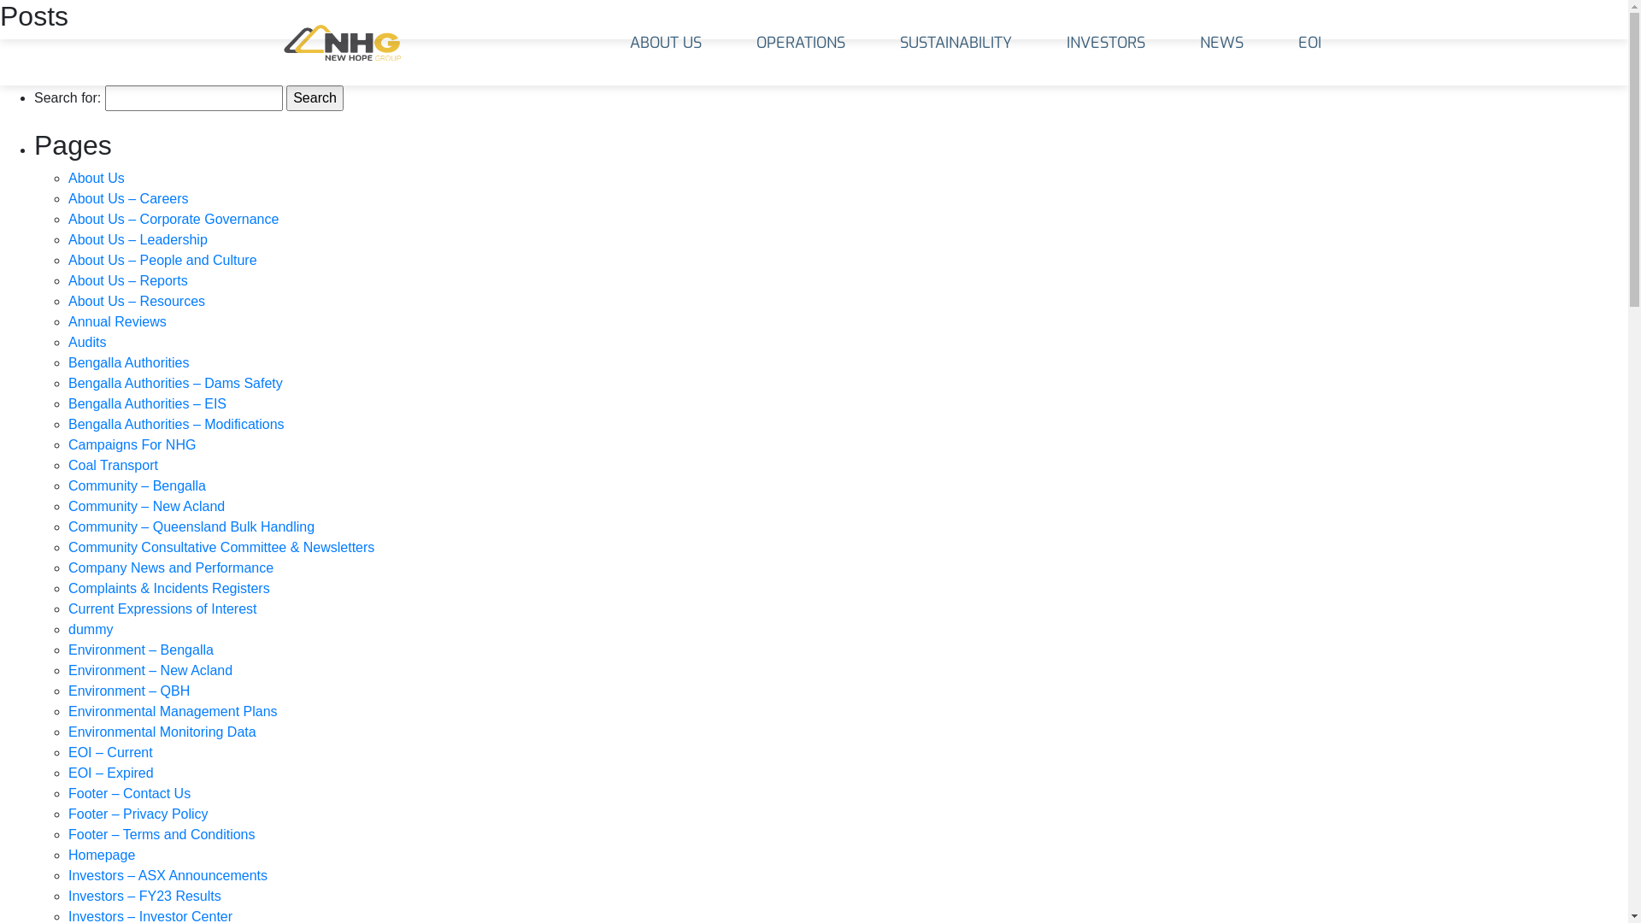 This screenshot has width=1641, height=923. What do you see at coordinates (1106, 43) in the screenshot?
I see `INVESTORS` at bounding box center [1106, 43].